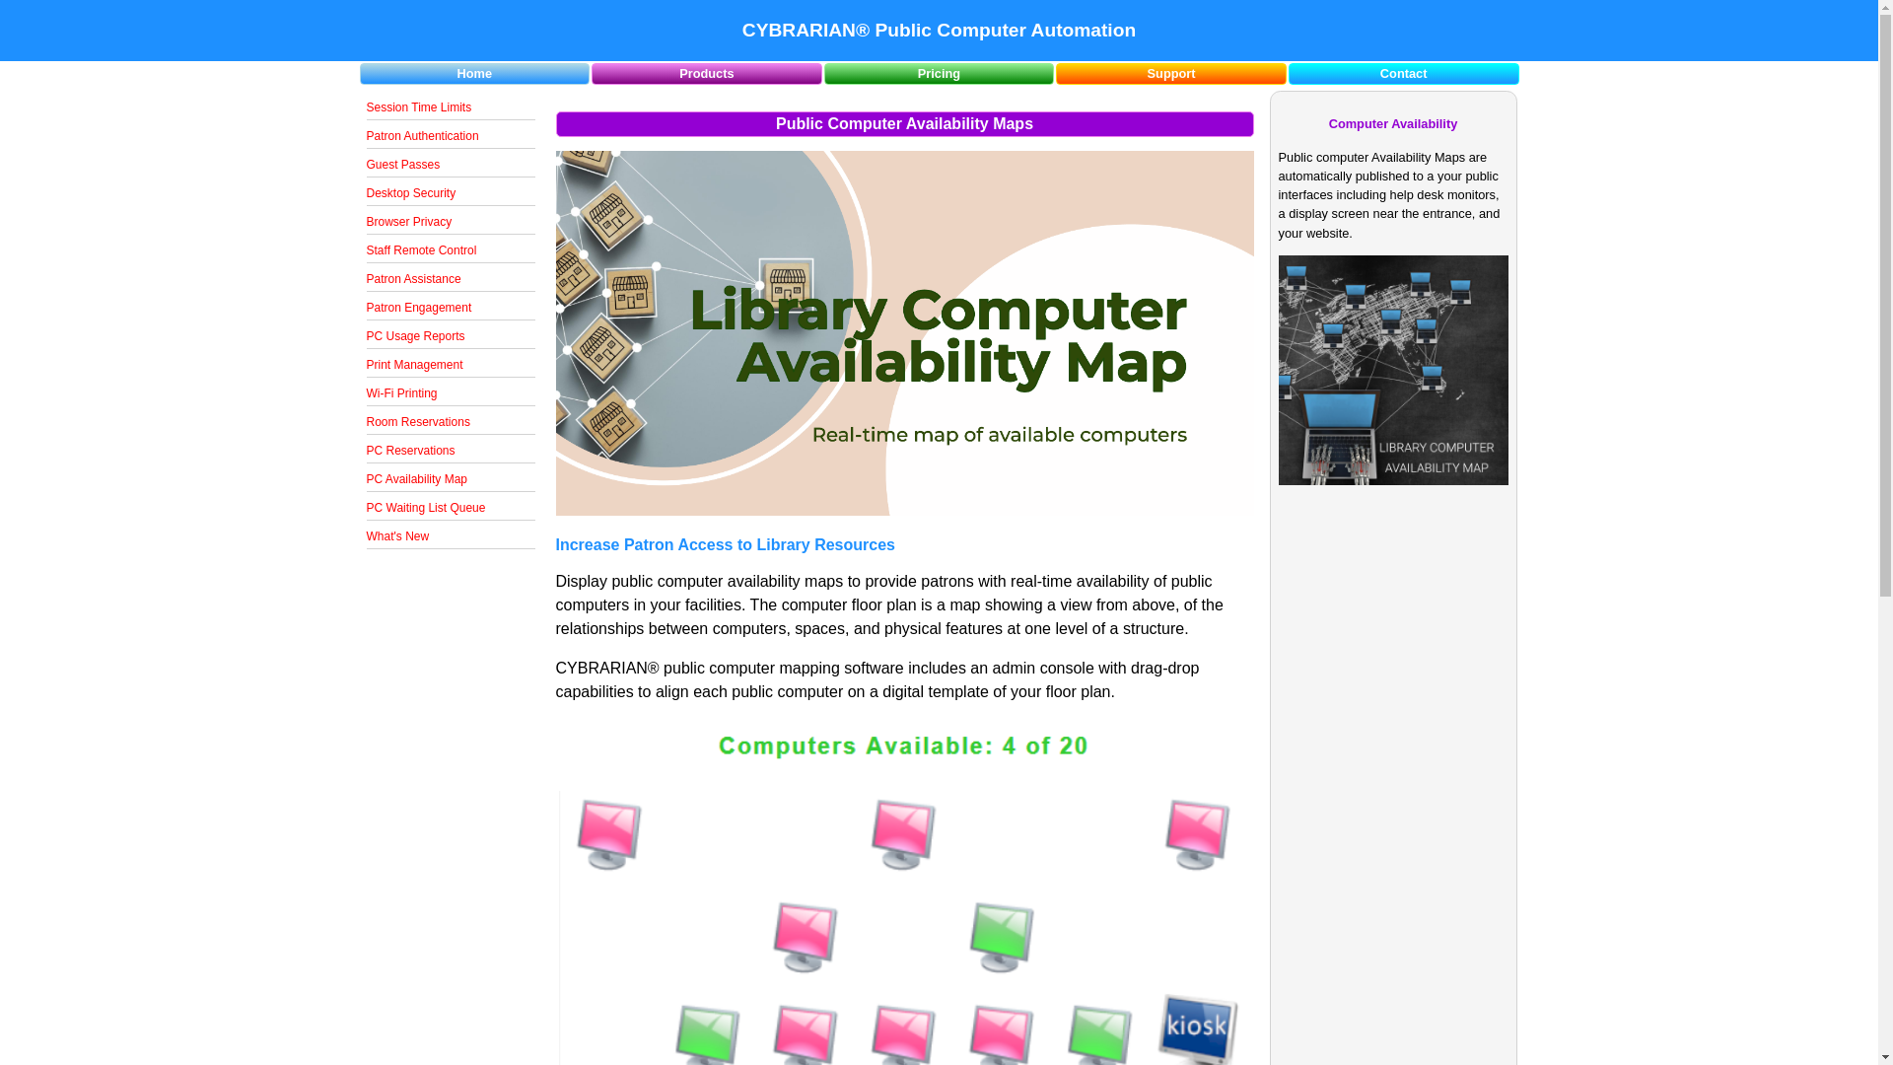 The height and width of the screenshot is (1065, 1893). I want to click on Patron Computer Session Time Limits, so click(452, 108).